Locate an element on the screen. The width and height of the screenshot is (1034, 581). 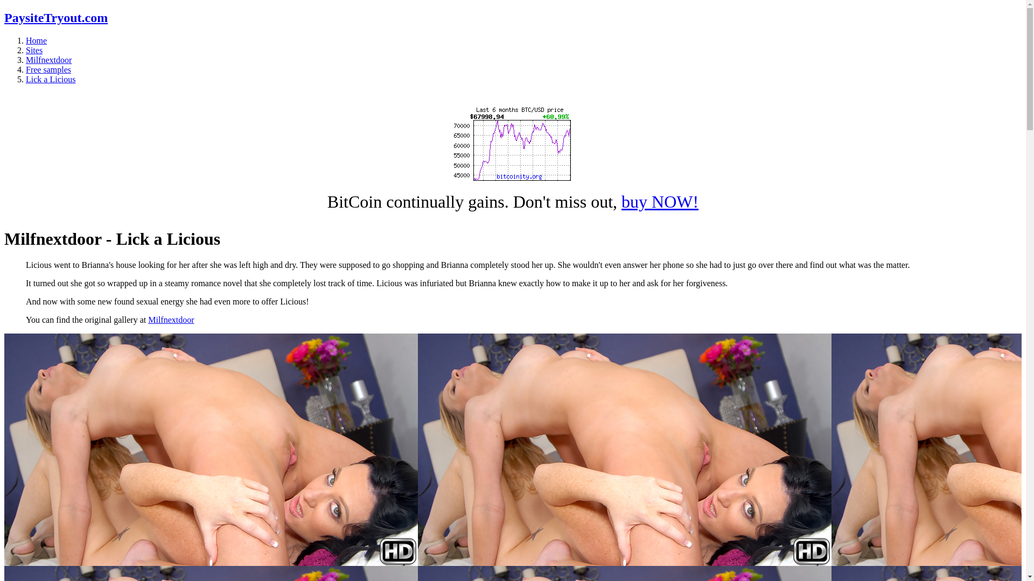
Milfnextdoor is located at coordinates (171, 320).